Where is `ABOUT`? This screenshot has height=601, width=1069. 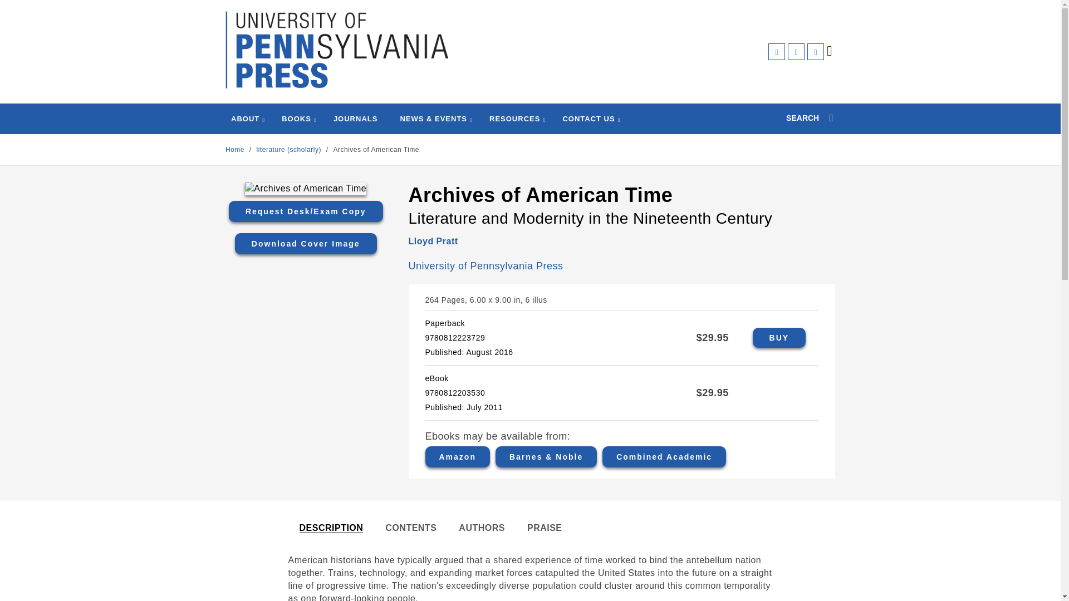
ABOUT is located at coordinates (245, 119).